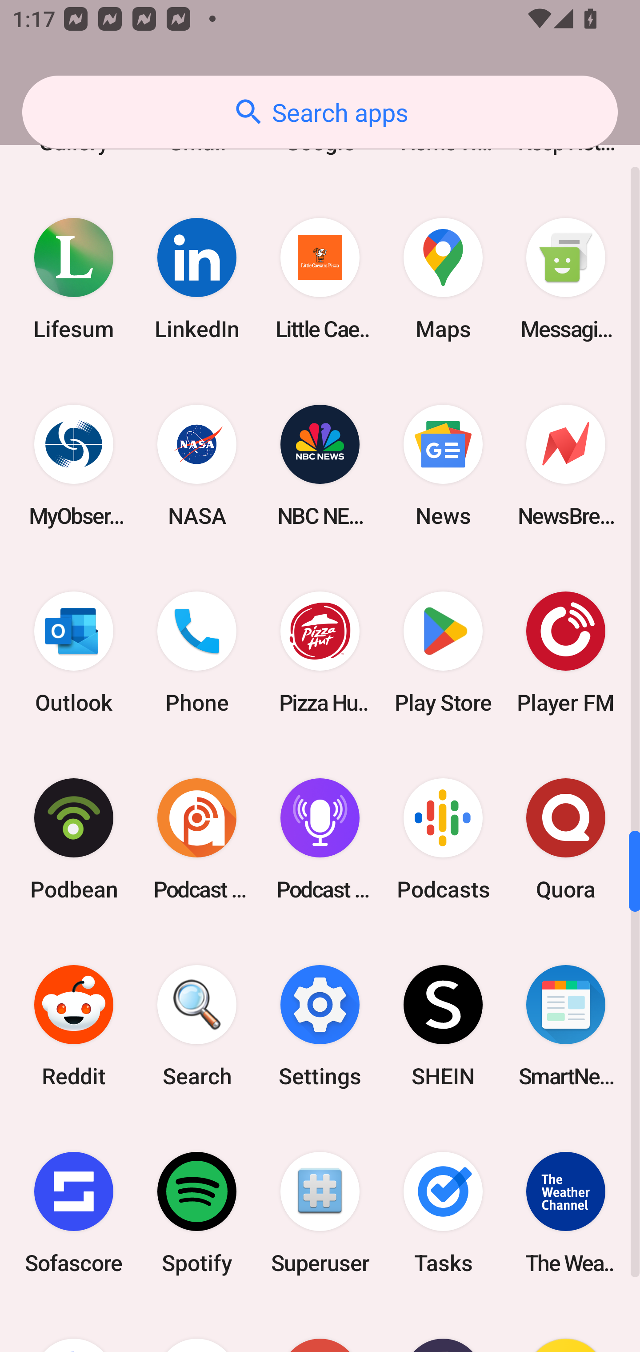 This screenshot has height=1352, width=640. What do you see at coordinates (74, 652) in the screenshot?
I see `Outlook` at bounding box center [74, 652].